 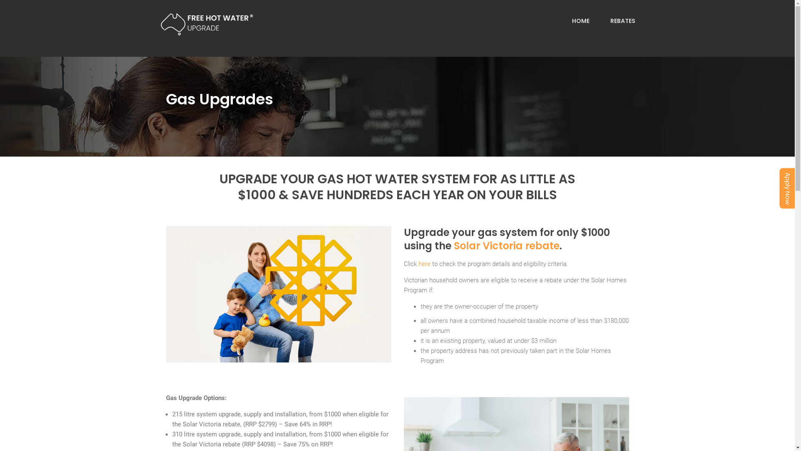 What do you see at coordinates (506, 246) in the screenshot?
I see `Solar Victoria rebate` at bounding box center [506, 246].